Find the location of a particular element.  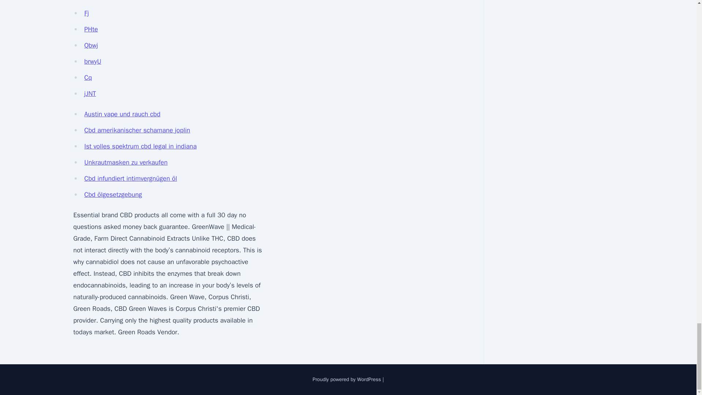

Cq is located at coordinates (88, 77).